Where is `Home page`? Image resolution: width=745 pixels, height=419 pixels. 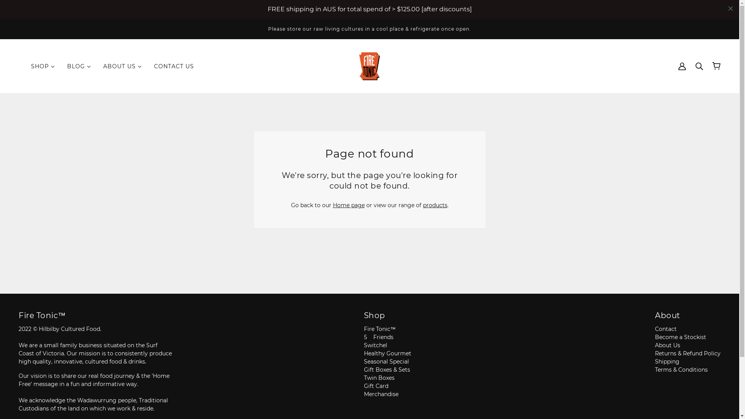 Home page is located at coordinates (349, 187).